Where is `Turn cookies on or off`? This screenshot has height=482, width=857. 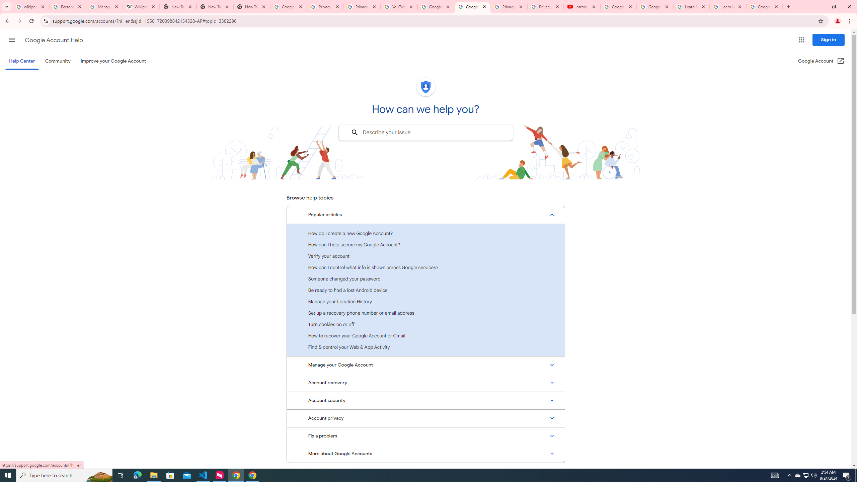 Turn cookies on or off is located at coordinates (425, 324).